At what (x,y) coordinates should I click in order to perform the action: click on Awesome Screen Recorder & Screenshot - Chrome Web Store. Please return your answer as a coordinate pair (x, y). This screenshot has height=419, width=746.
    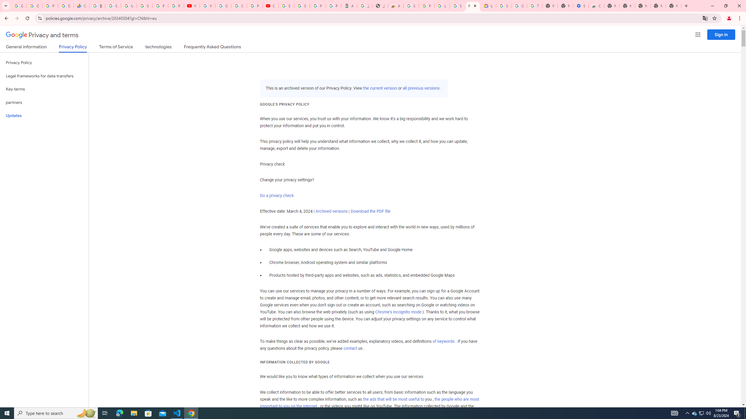
    Looking at the image, I should click on (395, 6).